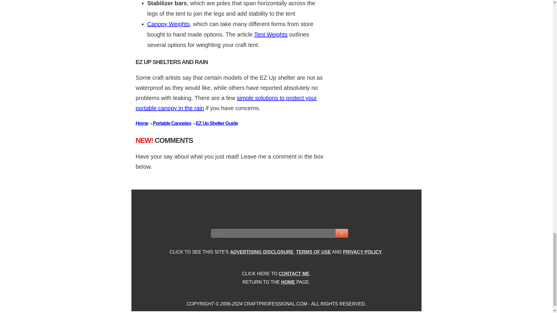 Image resolution: width=557 pixels, height=313 pixels. What do you see at coordinates (169, 24) in the screenshot?
I see `Canopy Weights` at bounding box center [169, 24].